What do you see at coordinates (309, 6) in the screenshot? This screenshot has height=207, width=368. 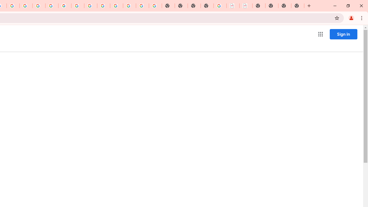 I see `New Tab` at bounding box center [309, 6].